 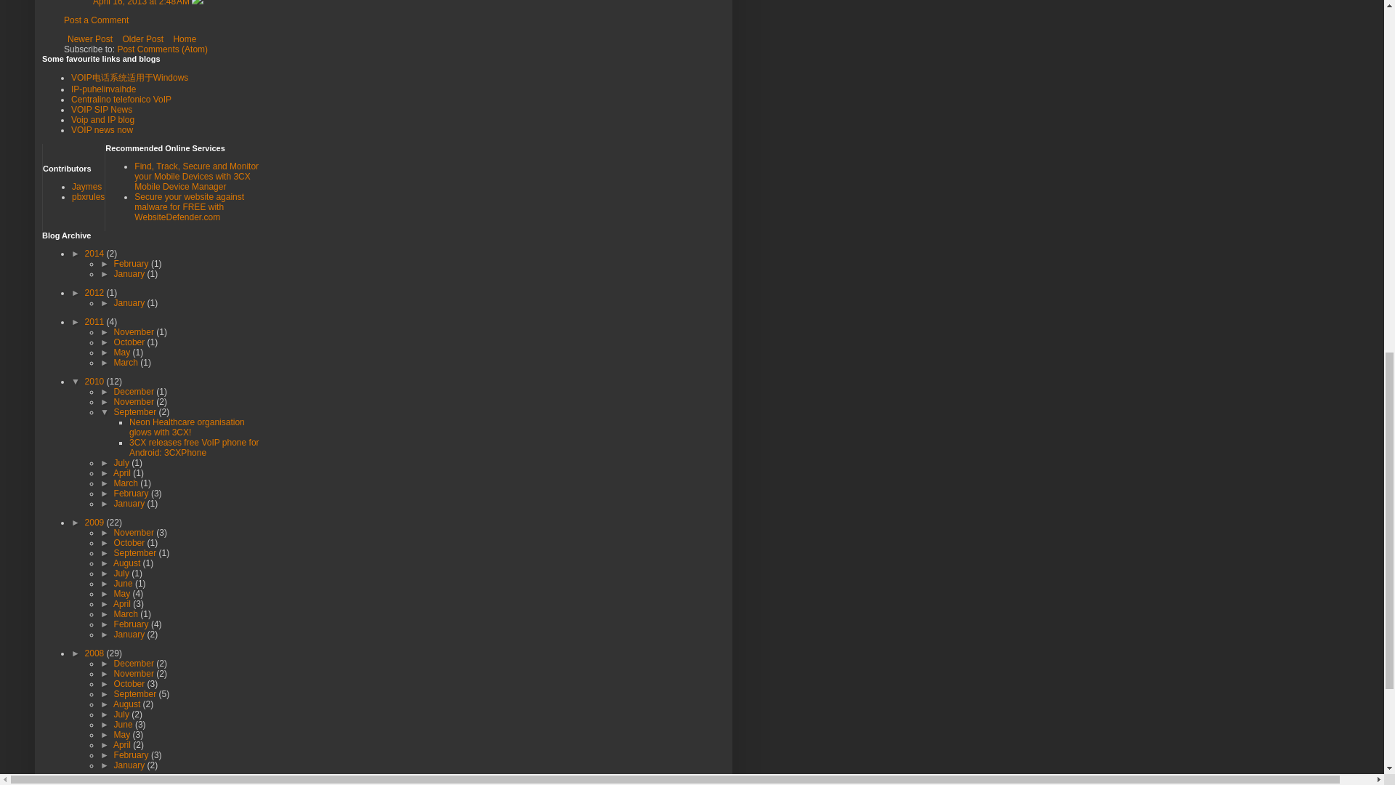 I want to click on Older Post, so click(x=142, y=39).